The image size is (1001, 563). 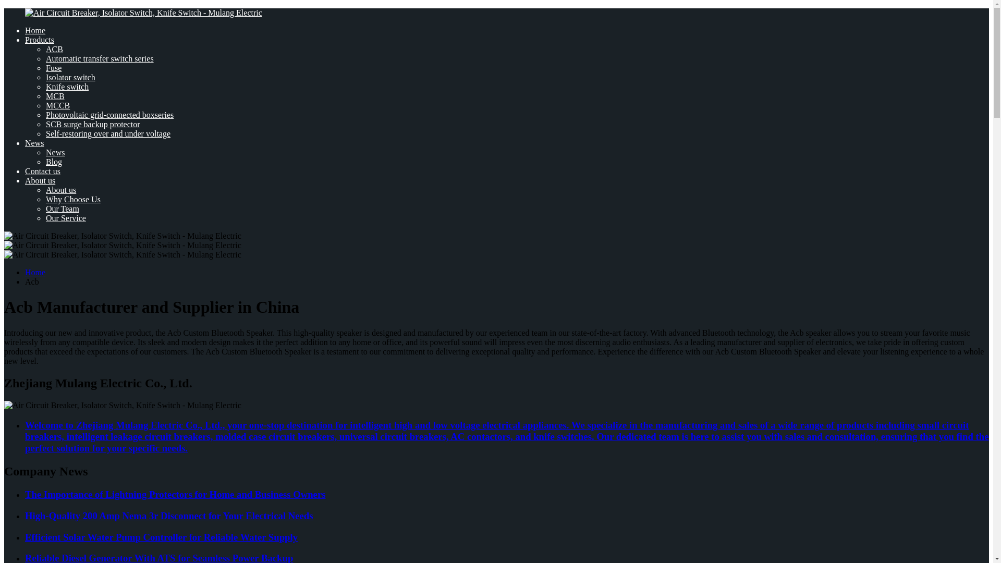 I want to click on Home, so click(x=35, y=30).